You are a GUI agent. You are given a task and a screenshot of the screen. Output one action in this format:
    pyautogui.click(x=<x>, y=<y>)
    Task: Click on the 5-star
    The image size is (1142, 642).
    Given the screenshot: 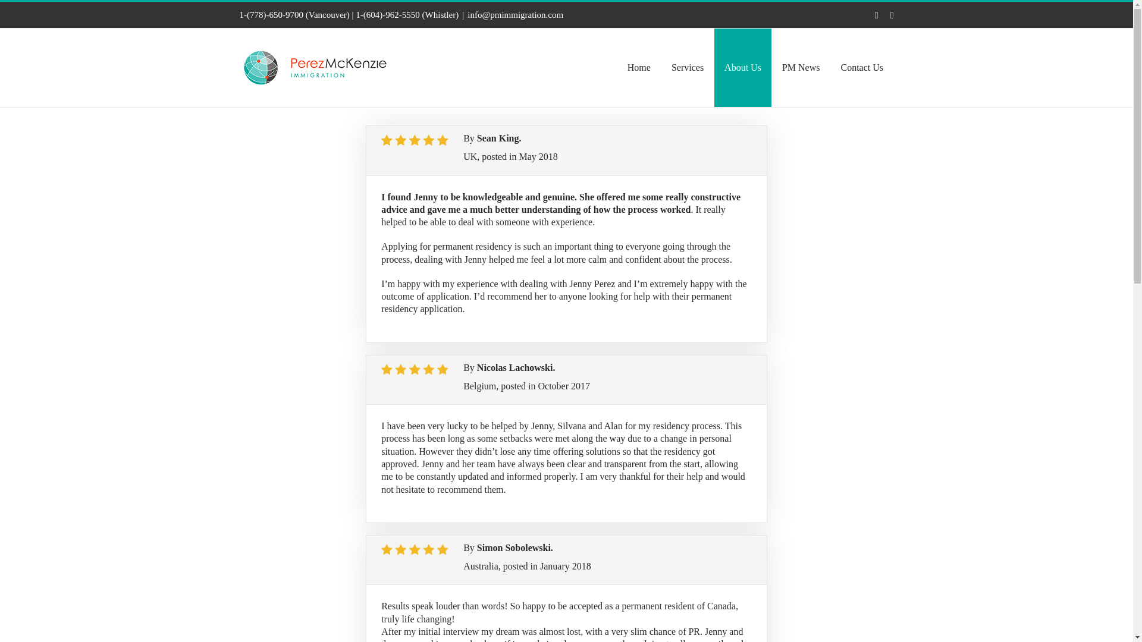 What is the action you would take?
    pyautogui.click(x=415, y=552)
    